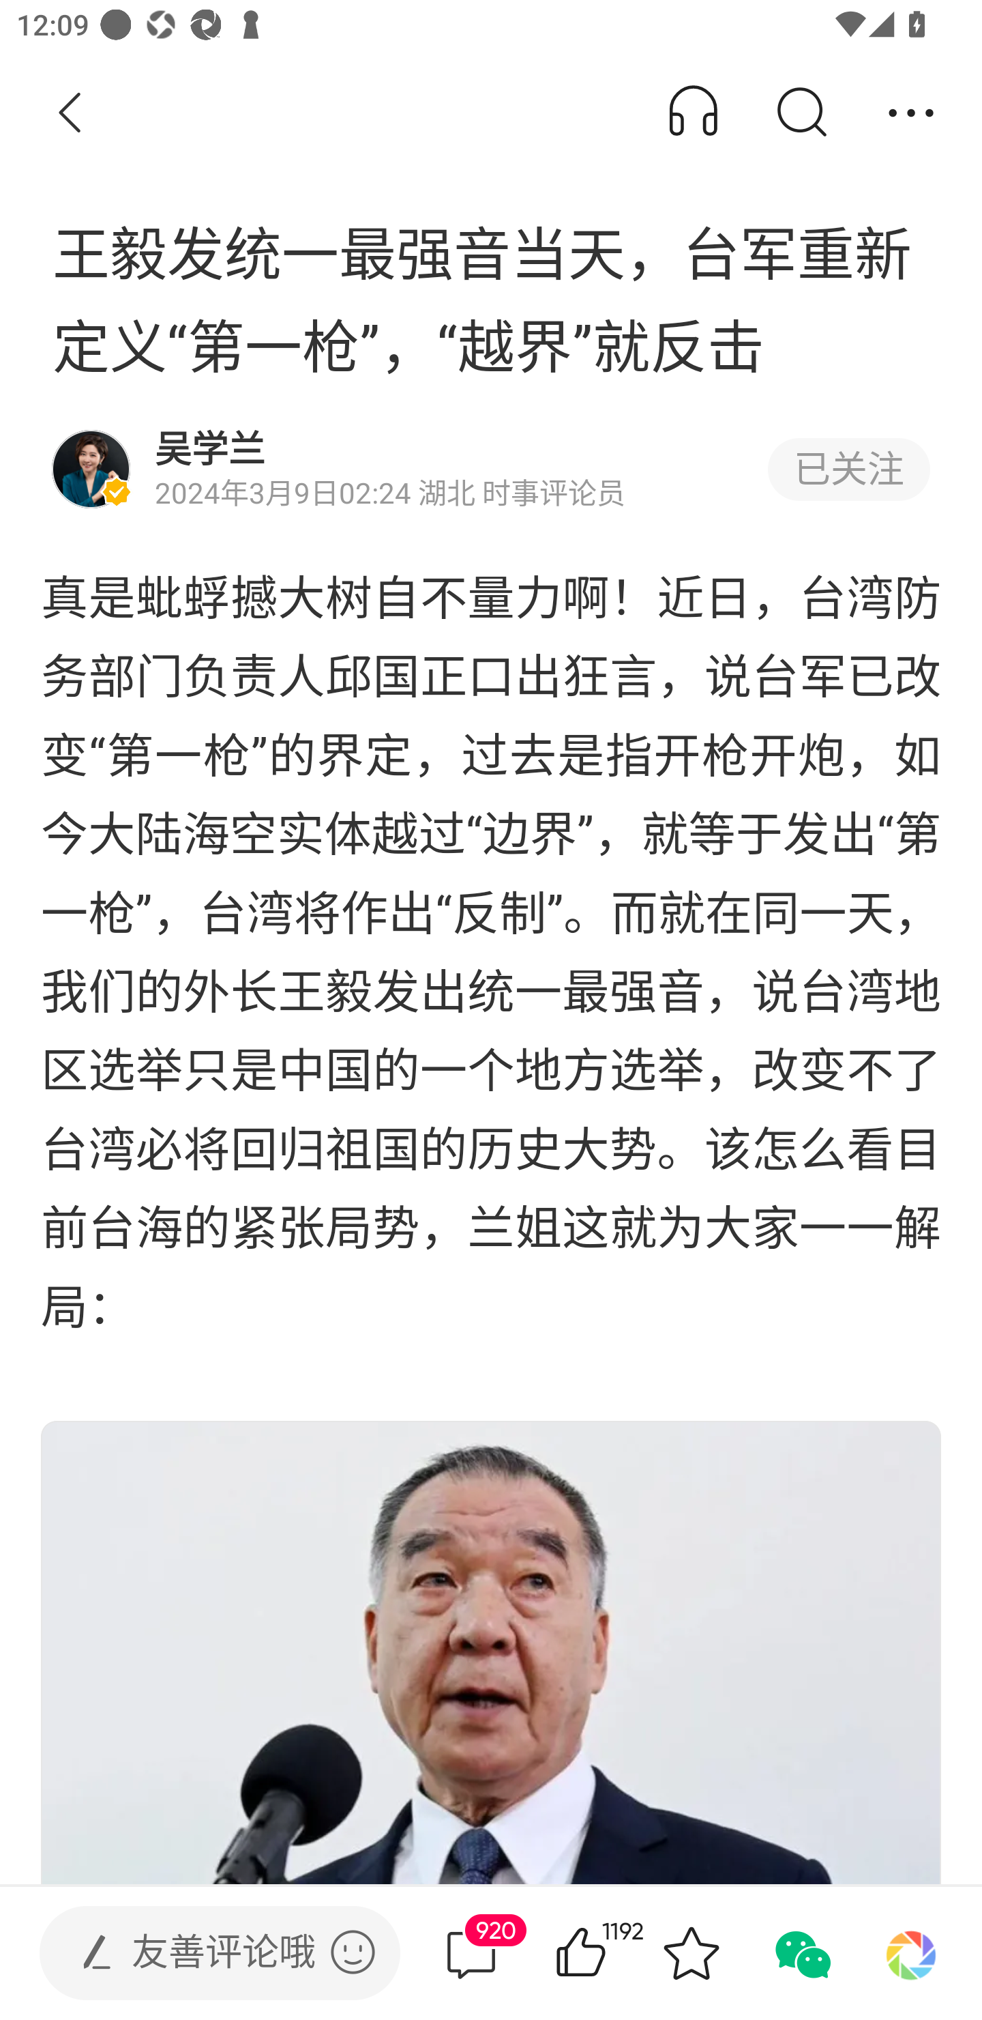 The width and height of the screenshot is (982, 2020). What do you see at coordinates (801, 1953) in the screenshot?
I see `分享到微信 ` at bounding box center [801, 1953].